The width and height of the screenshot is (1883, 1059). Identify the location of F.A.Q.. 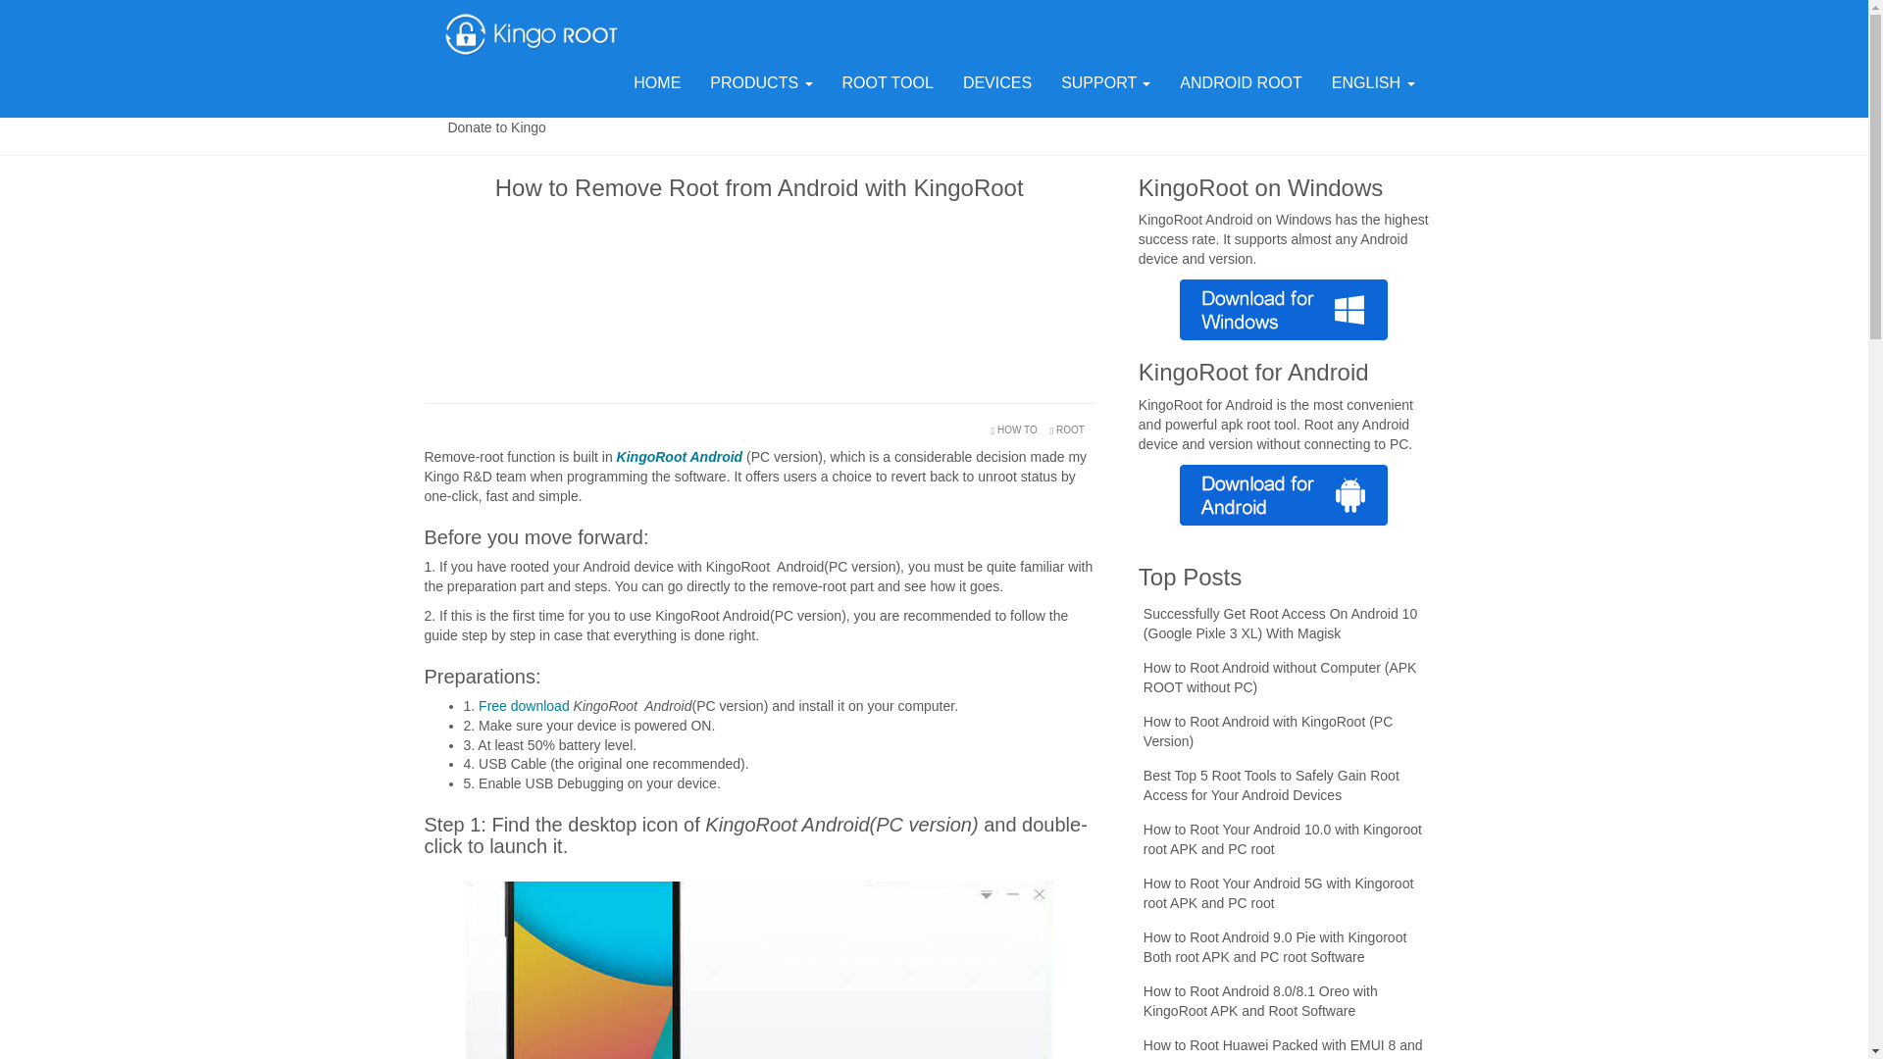
(496, 94).